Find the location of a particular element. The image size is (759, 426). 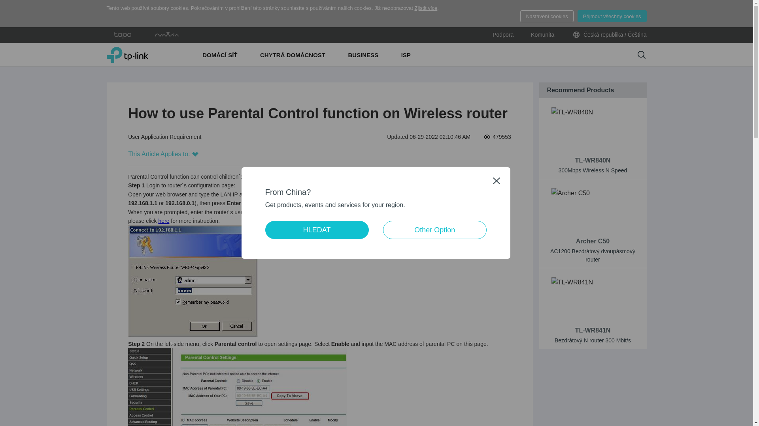

omada is located at coordinates (167, 35).